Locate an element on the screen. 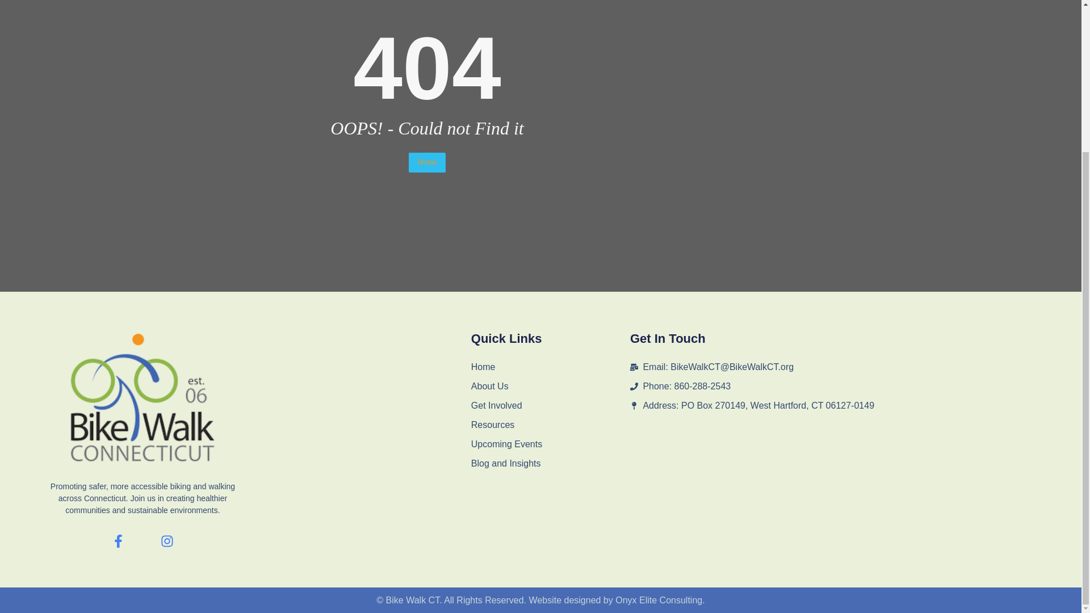 The height and width of the screenshot is (613, 1090). About Us is located at coordinates (550, 386).